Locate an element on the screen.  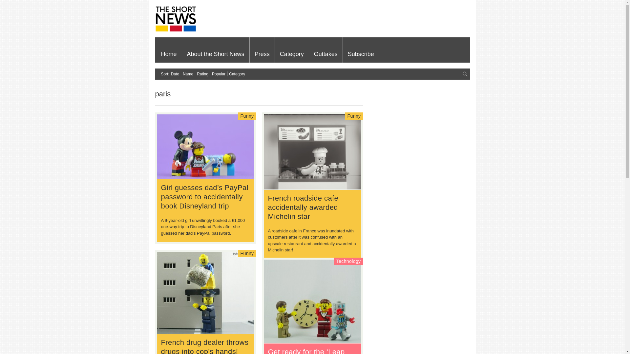
Outtakes is located at coordinates (326, 50).